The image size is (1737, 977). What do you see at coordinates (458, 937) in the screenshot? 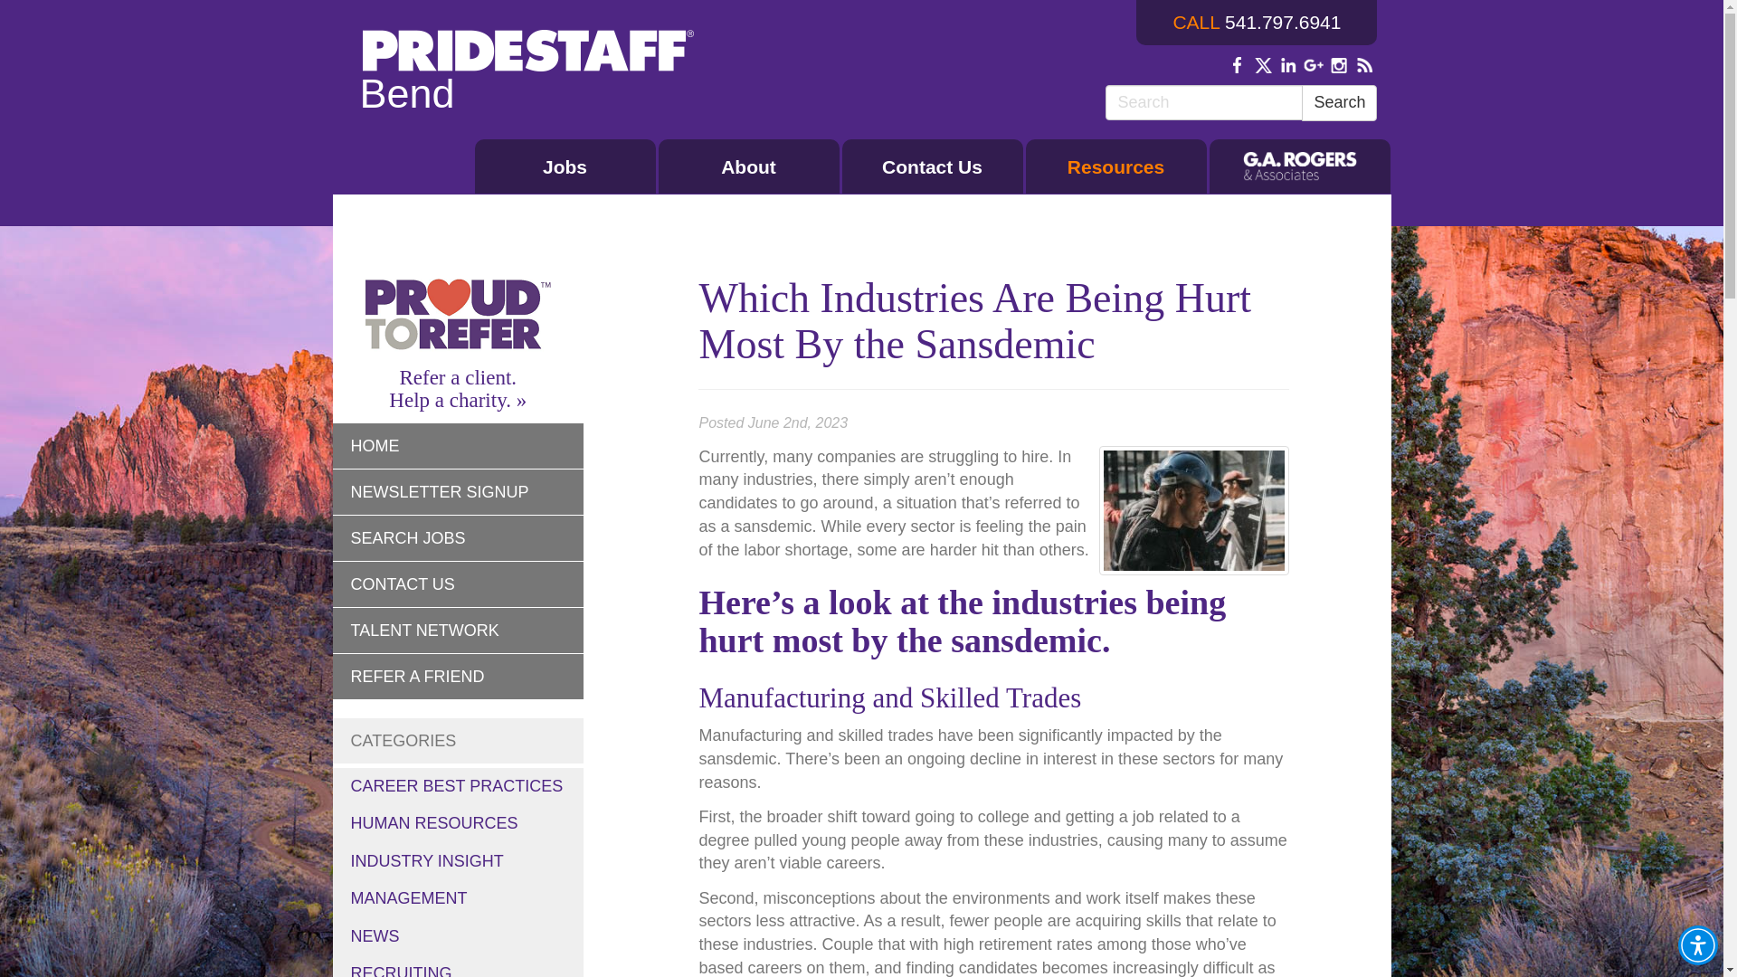
I see `NEWS` at bounding box center [458, 937].